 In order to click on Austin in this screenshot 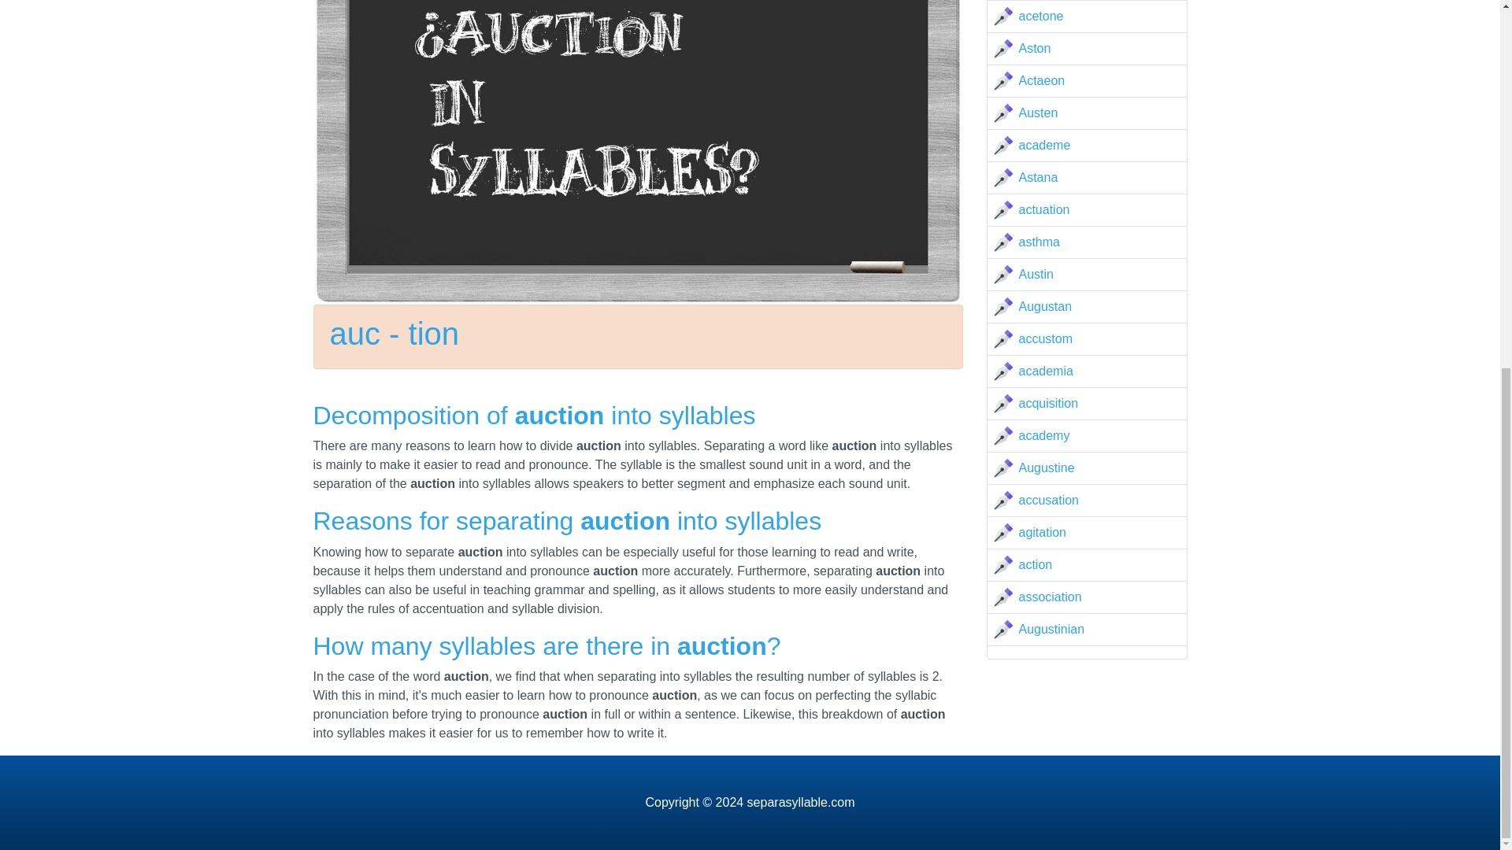, I will do `click(1036, 274)`.